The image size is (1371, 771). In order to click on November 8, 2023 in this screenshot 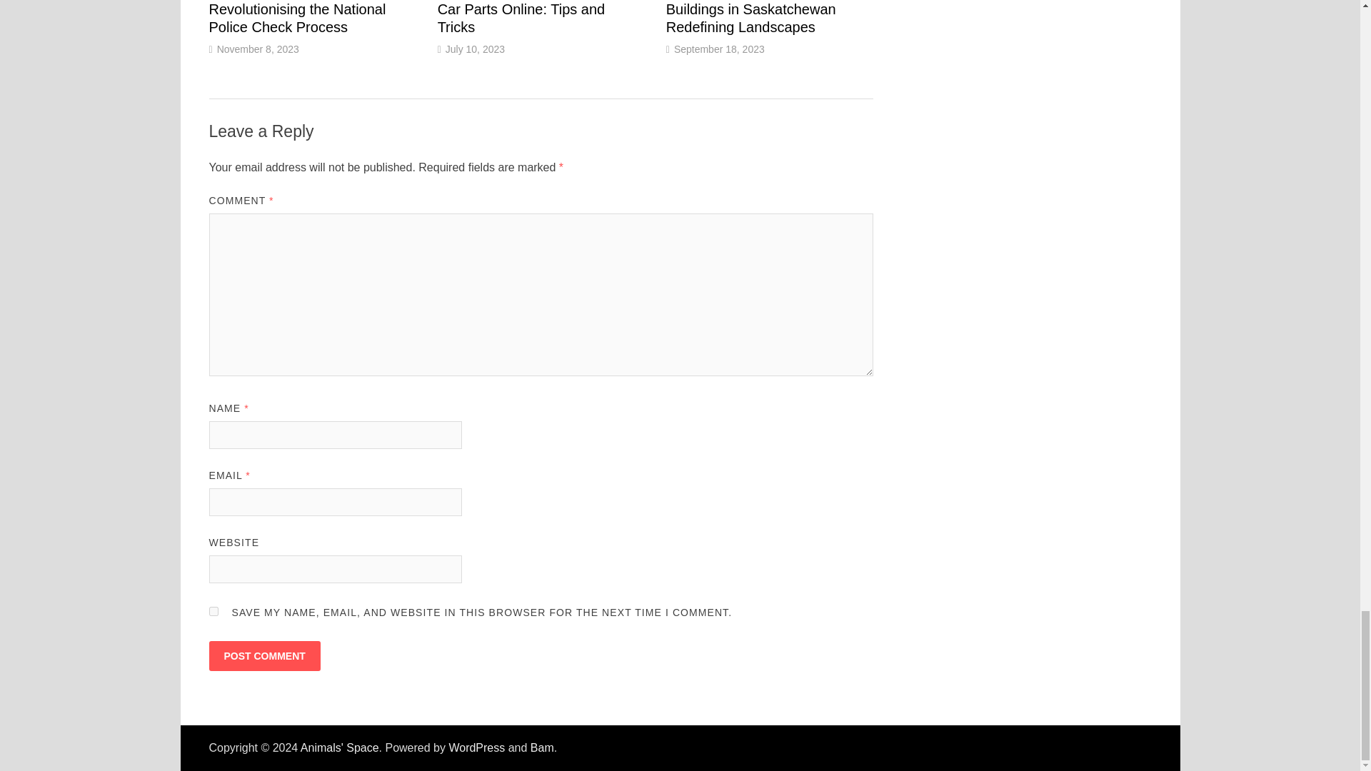, I will do `click(257, 49)`.